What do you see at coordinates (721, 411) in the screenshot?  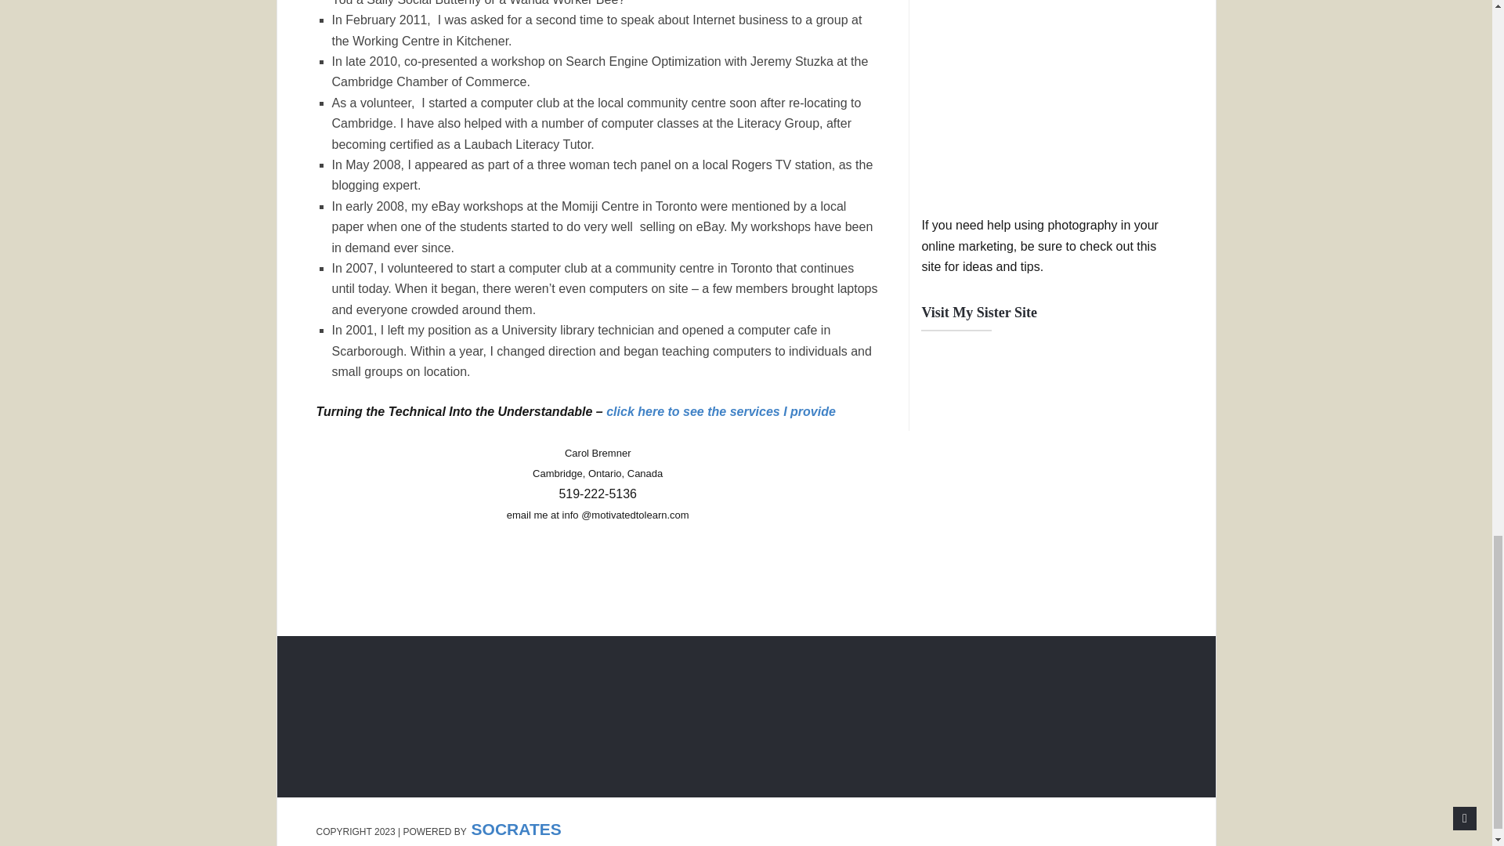 I see `Training and Services` at bounding box center [721, 411].